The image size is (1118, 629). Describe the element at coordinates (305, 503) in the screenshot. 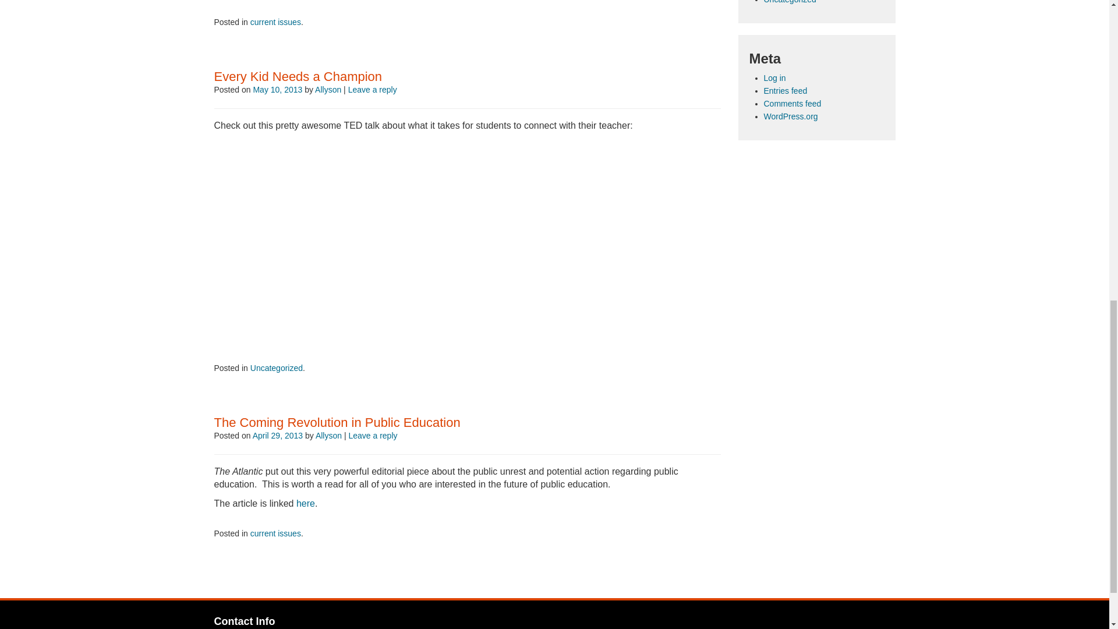

I see `here` at that location.